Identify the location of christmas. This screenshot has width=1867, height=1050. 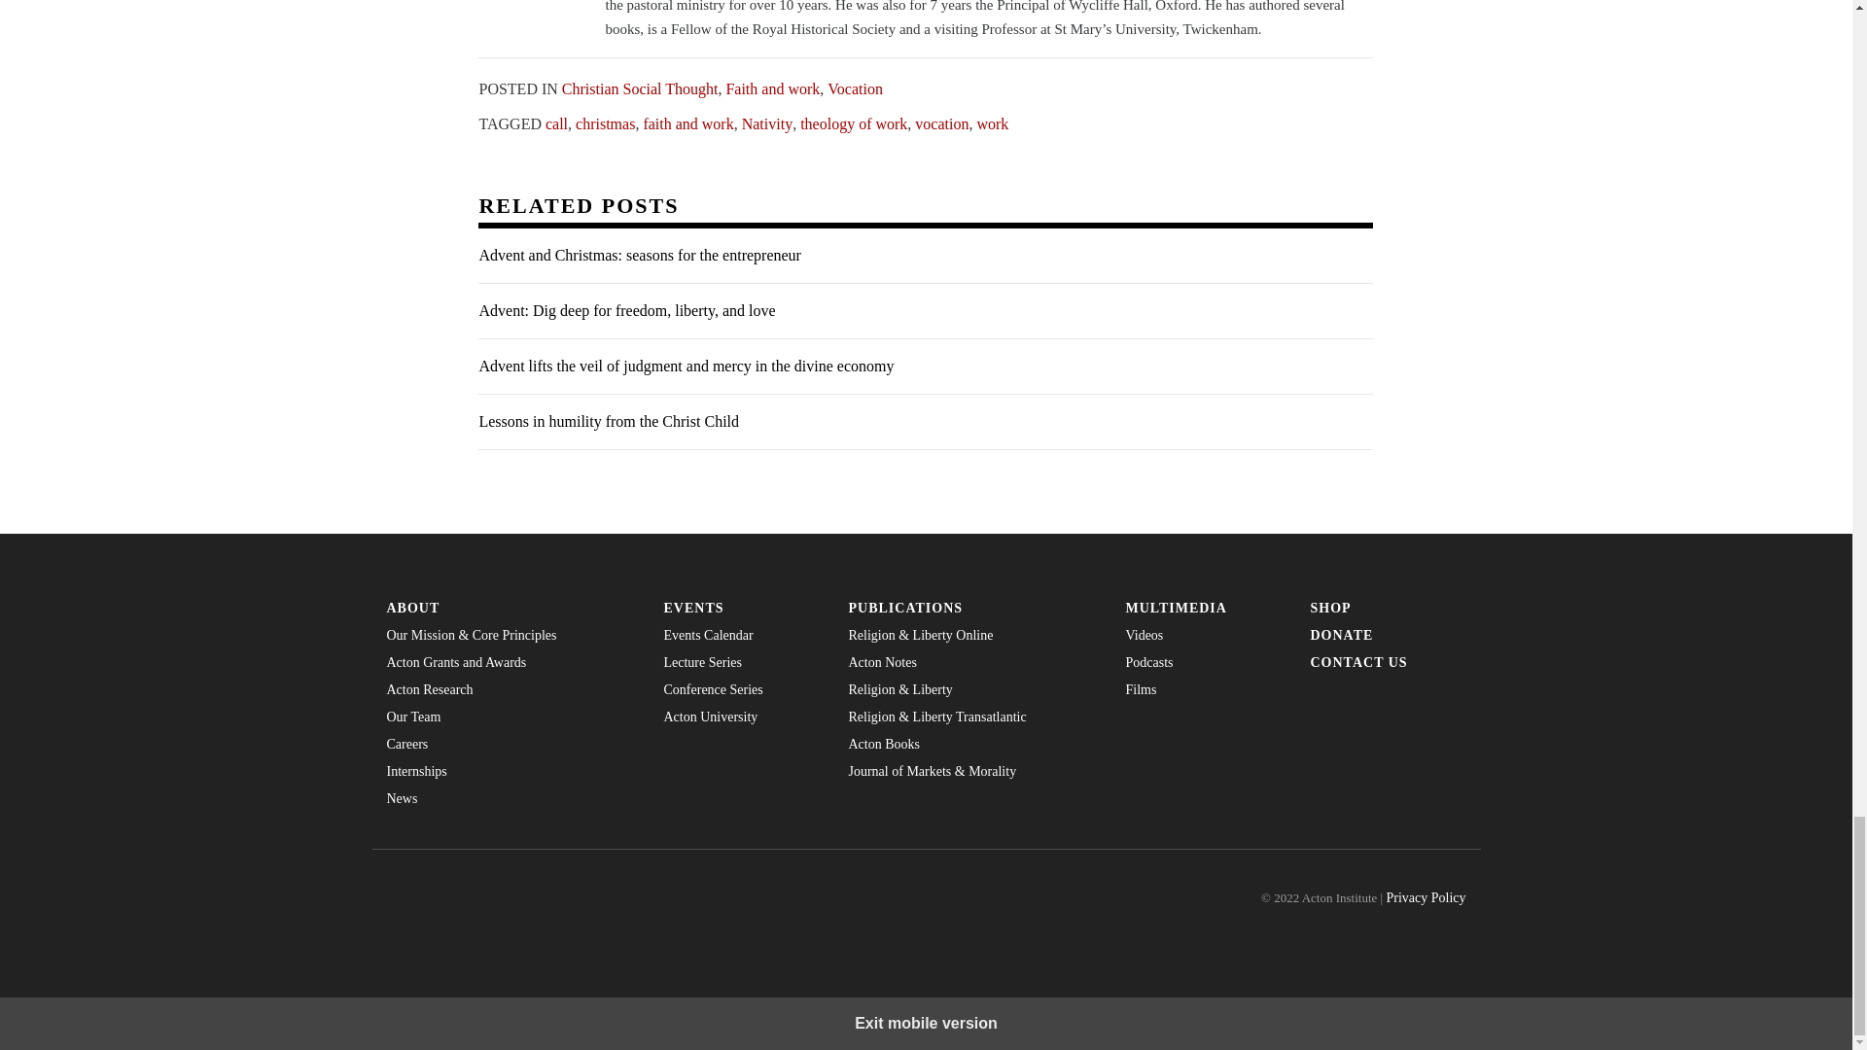
(605, 123).